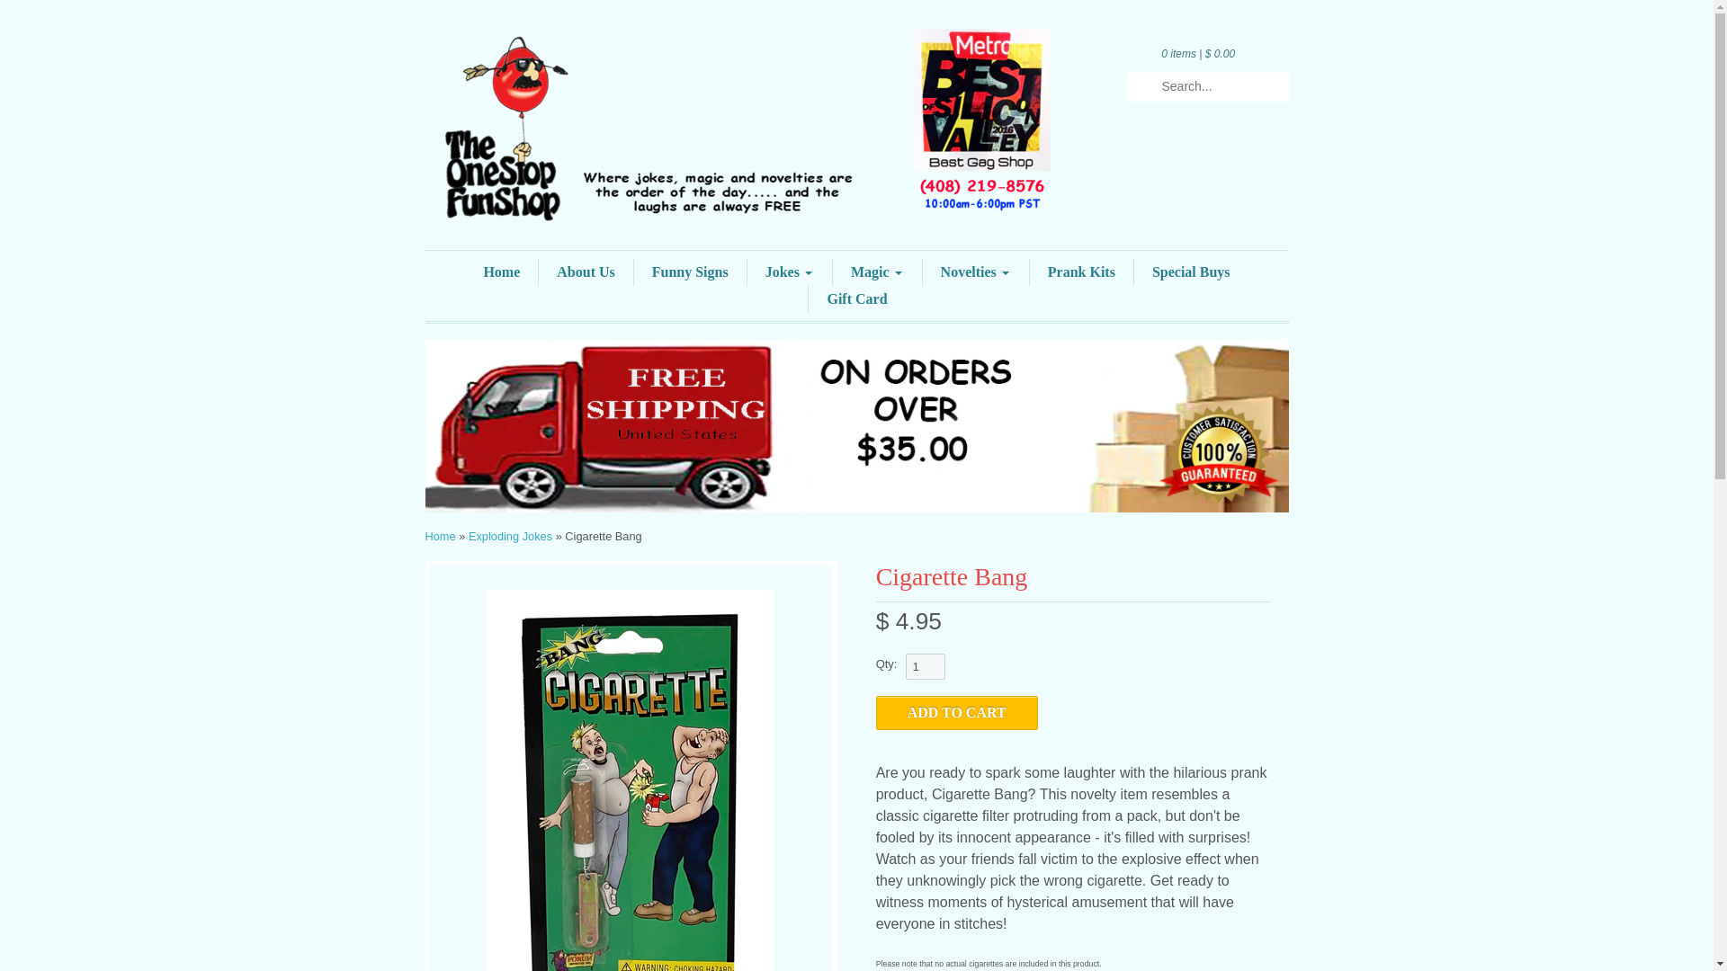  Describe the element at coordinates (500, 272) in the screenshot. I see `Home` at that location.